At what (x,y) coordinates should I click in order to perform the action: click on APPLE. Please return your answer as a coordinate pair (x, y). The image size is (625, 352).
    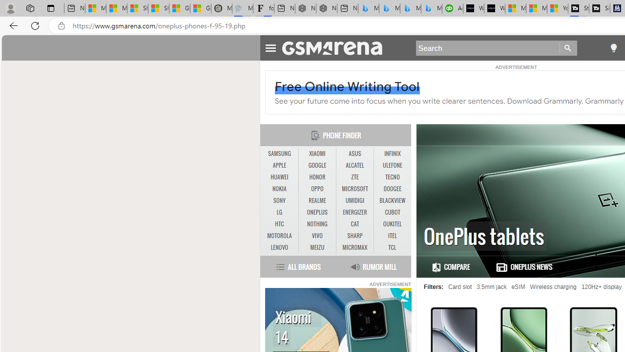
    Looking at the image, I should click on (279, 166).